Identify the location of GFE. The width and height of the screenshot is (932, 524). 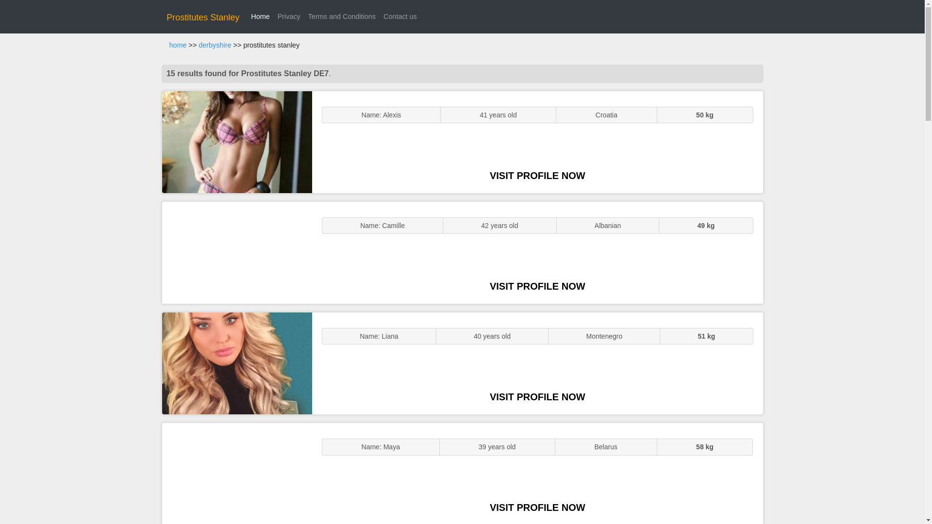
(237, 252).